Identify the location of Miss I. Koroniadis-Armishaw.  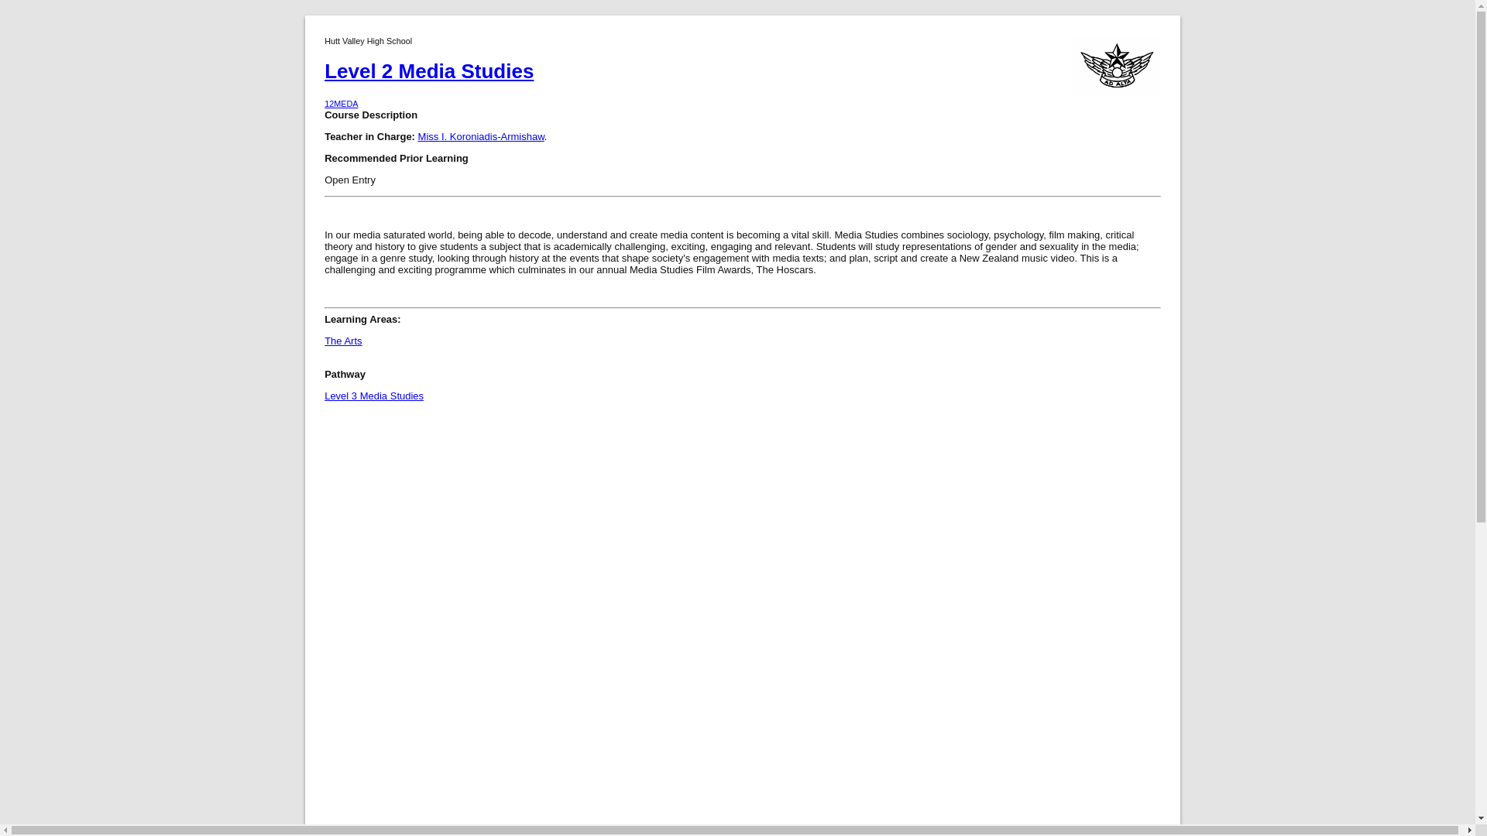
(480, 136).